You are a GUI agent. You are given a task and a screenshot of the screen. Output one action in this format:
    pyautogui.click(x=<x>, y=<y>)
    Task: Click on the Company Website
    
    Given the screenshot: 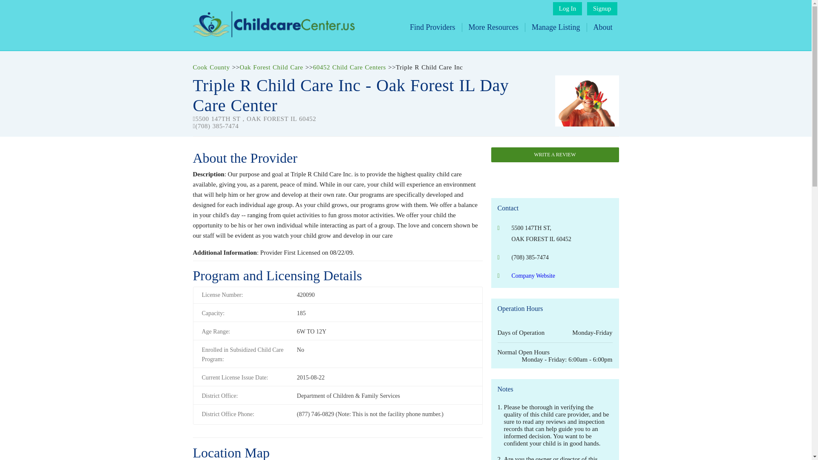 What is the action you would take?
    pyautogui.click(x=533, y=276)
    